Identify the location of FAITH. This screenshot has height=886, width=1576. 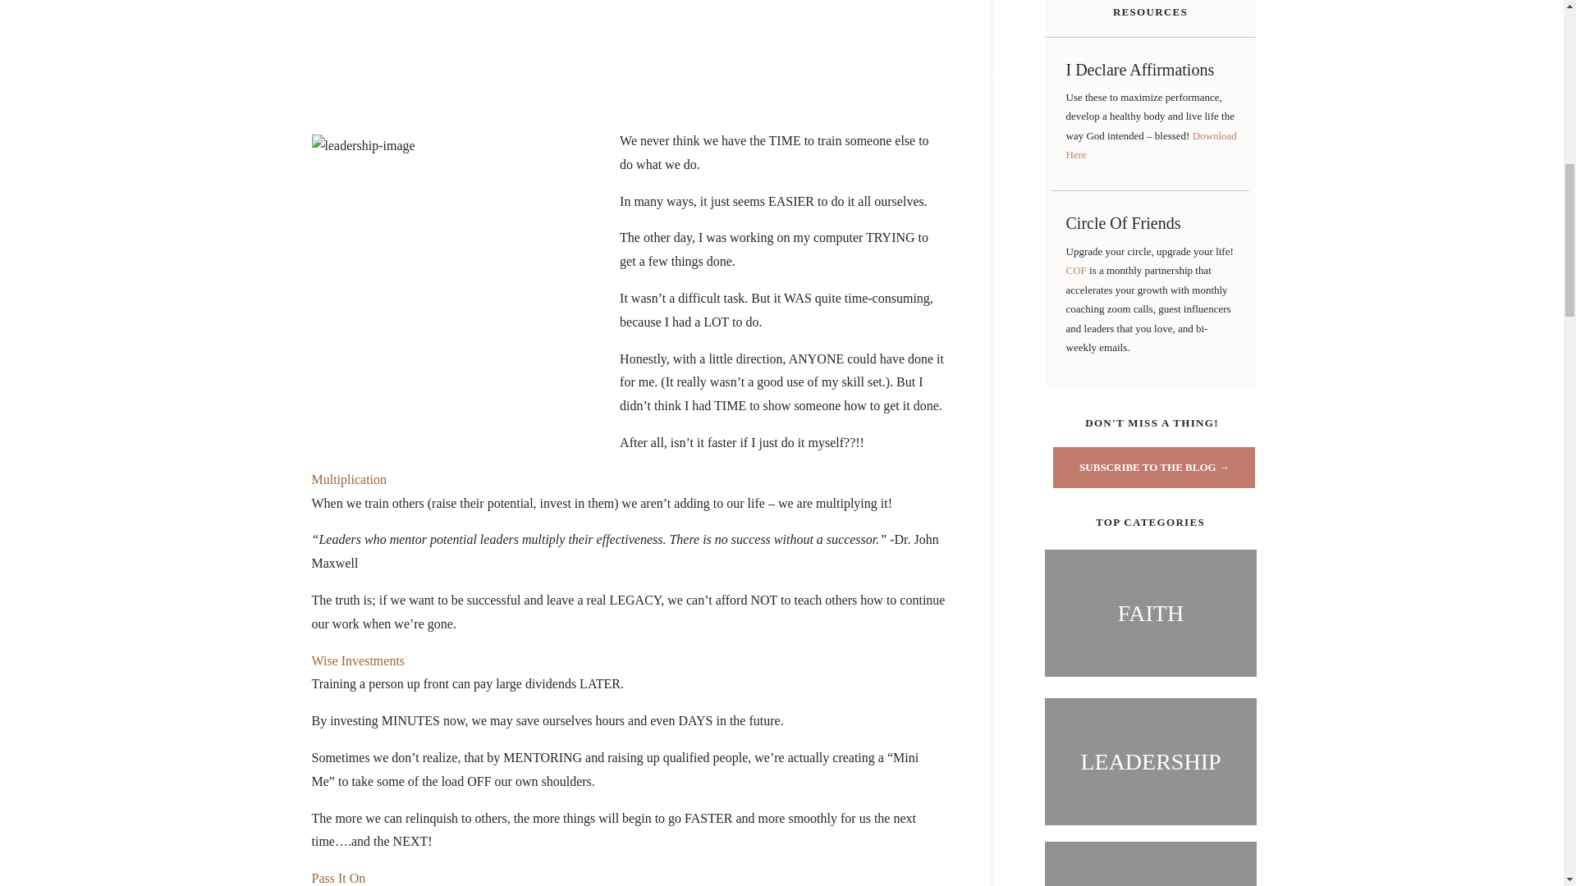
(1150, 613).